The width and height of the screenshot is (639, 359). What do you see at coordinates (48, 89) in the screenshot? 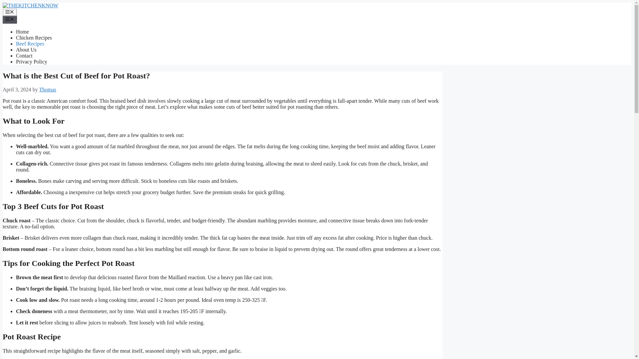
I see `Thomas` at bounding box center [48, 89].